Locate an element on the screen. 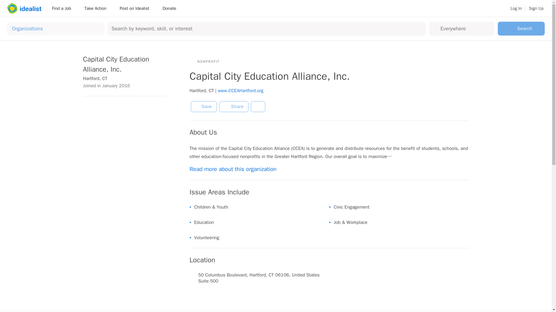 Image resolution: width=556 pixels, height=312 pixels. Save is located at coordinates (204, 106).